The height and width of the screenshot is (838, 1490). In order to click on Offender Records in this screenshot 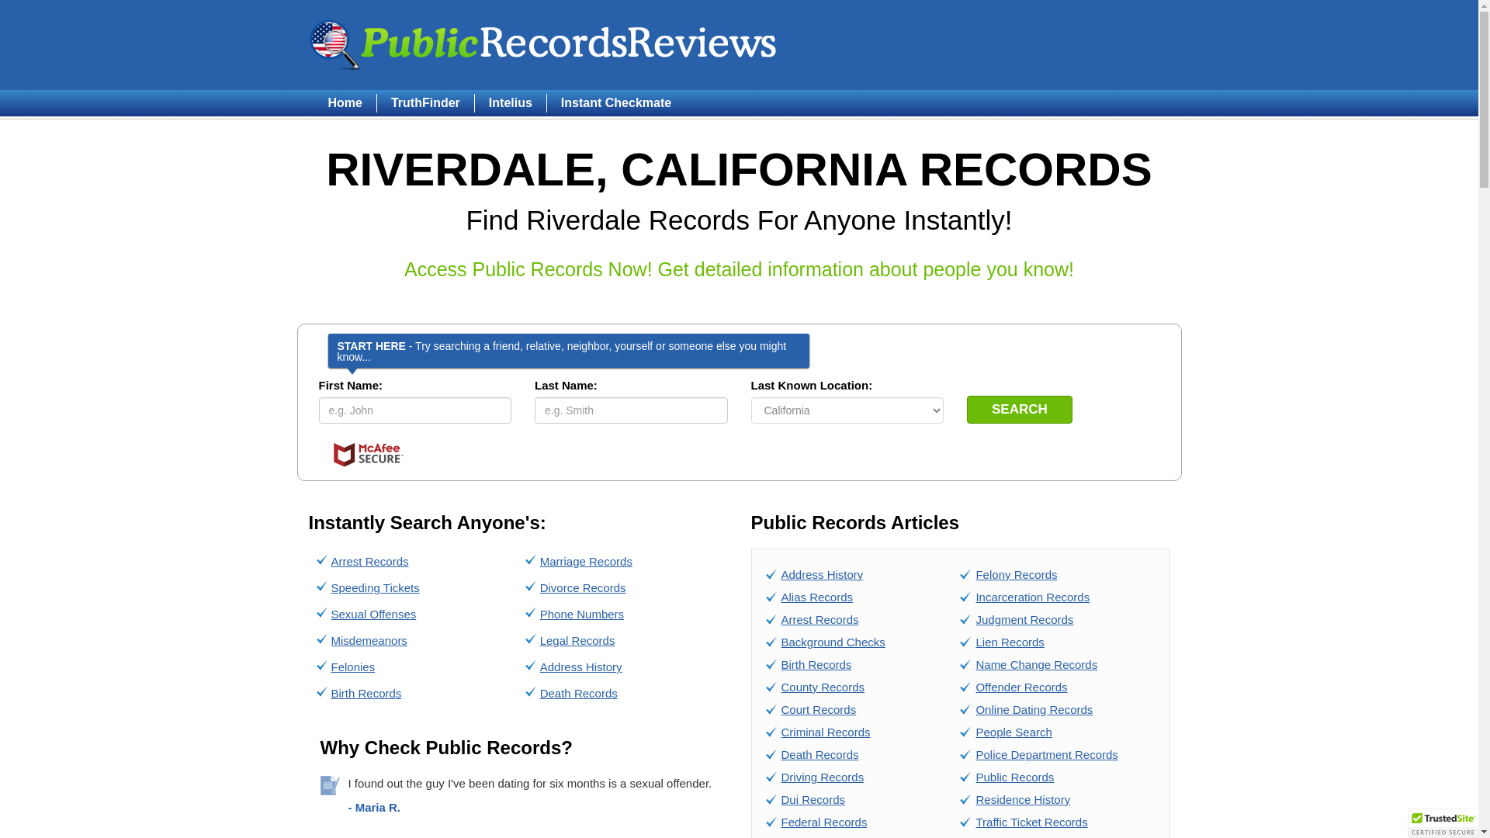, I will do `click(1021, 687)`.